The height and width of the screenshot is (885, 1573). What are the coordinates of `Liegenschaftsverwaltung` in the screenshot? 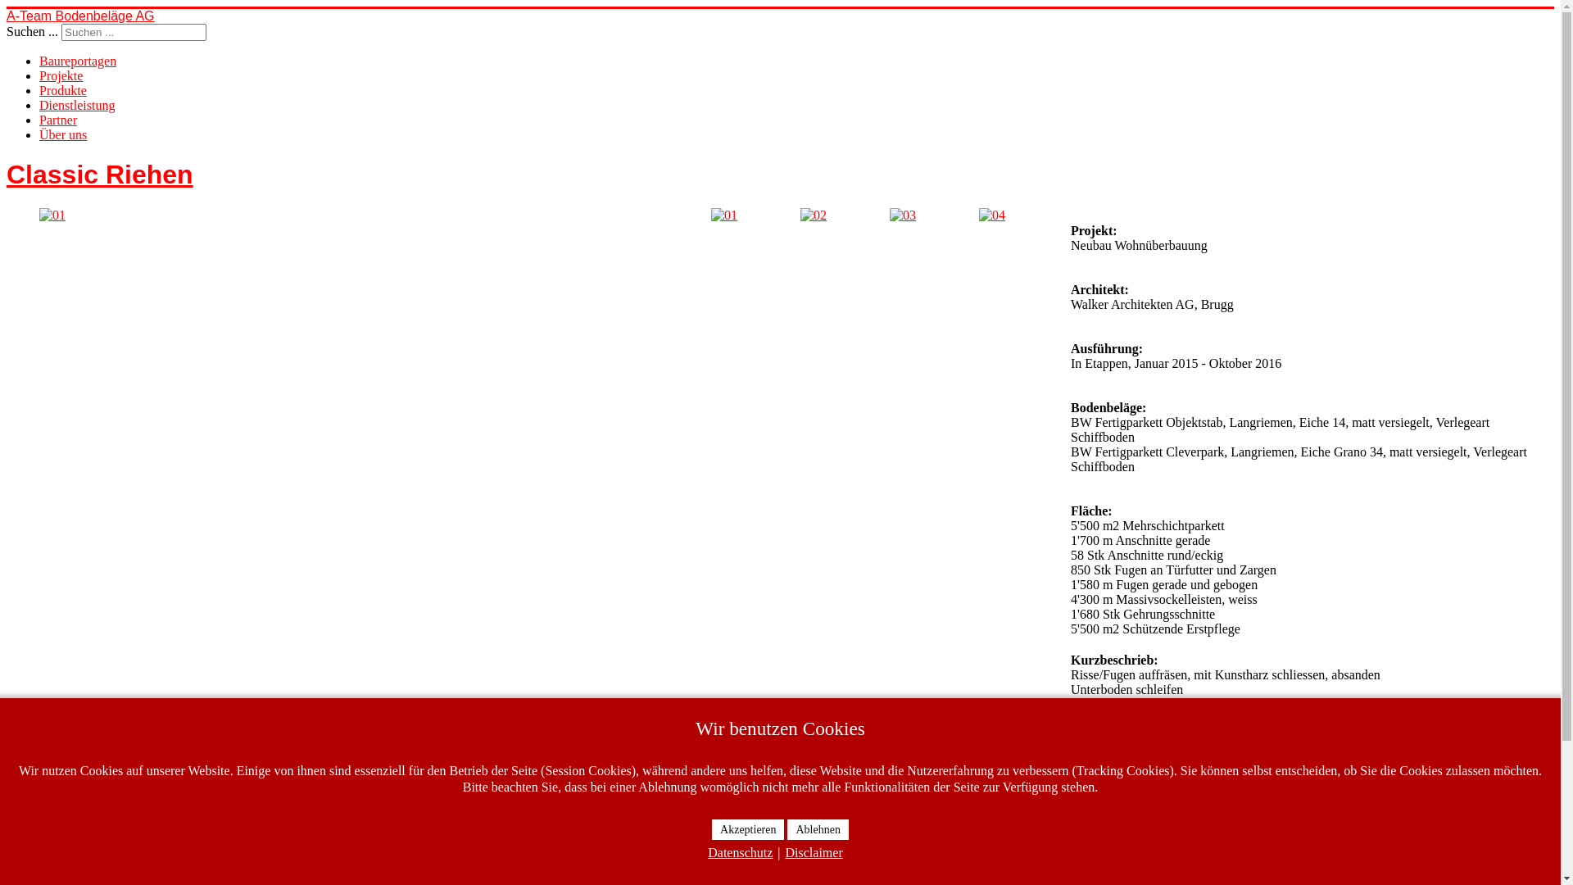 It's located at (138, 851).